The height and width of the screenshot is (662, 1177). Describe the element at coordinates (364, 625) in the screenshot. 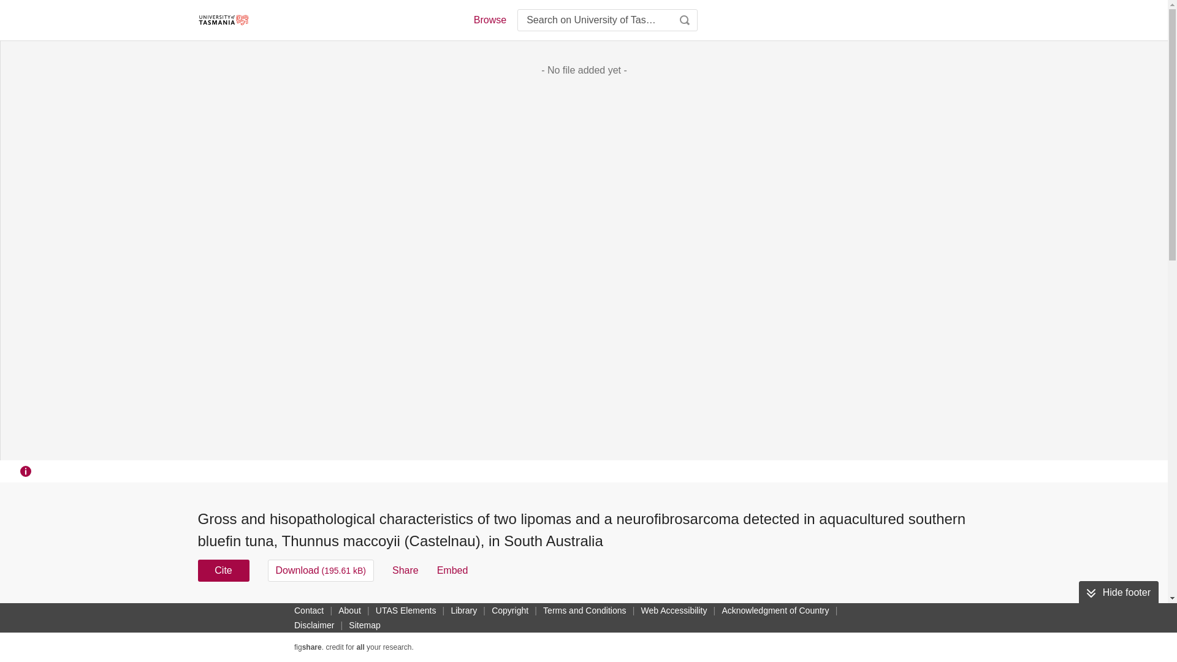

I see `Sitemap` at that location.